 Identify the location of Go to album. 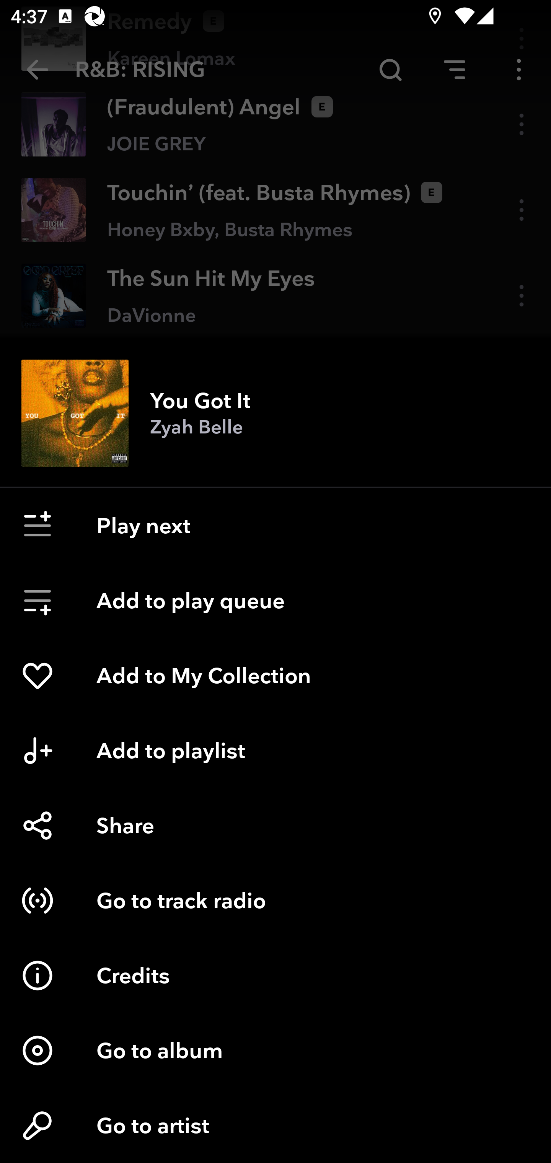
(275, 1051).